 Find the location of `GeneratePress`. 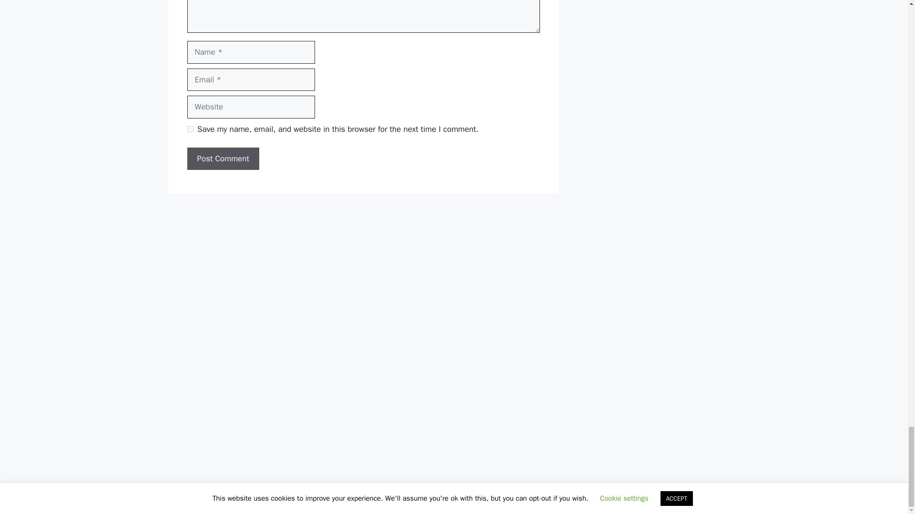

GeneratePress is located at coordinates (513, 499).